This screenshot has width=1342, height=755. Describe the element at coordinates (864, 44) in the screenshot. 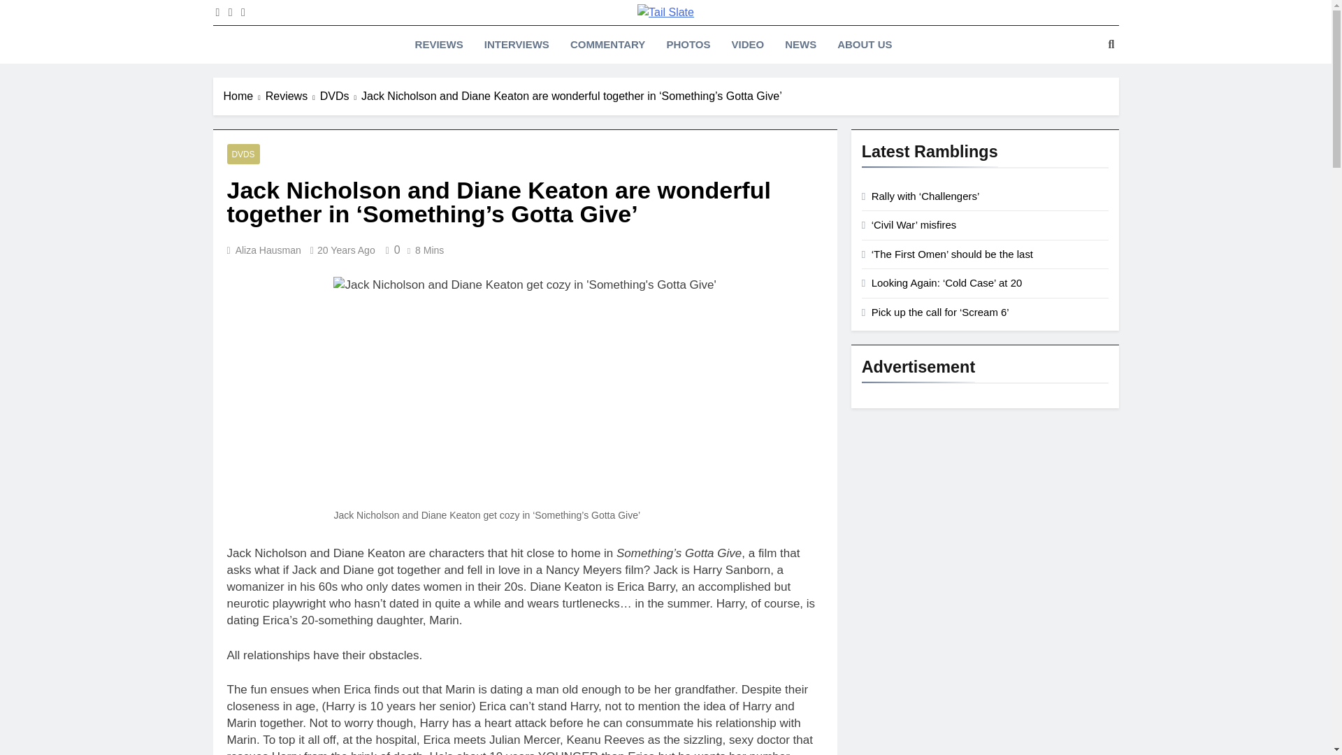

I see `ABOUT US` at that location.